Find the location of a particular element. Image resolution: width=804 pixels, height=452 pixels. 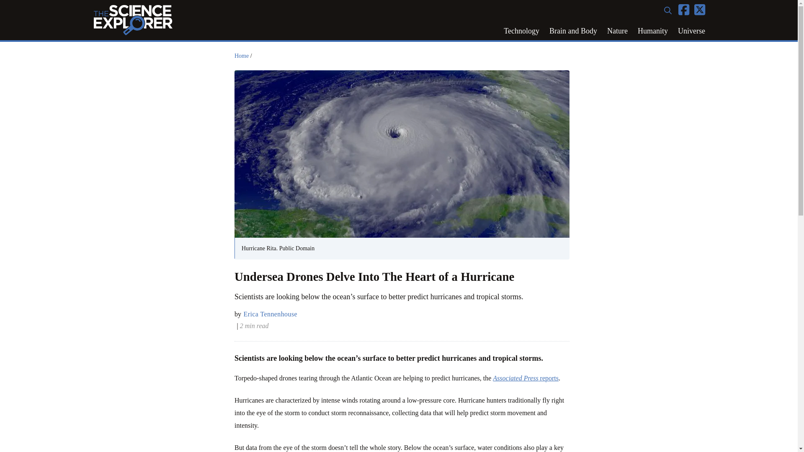

Nature is located at coordinates (617, 31).